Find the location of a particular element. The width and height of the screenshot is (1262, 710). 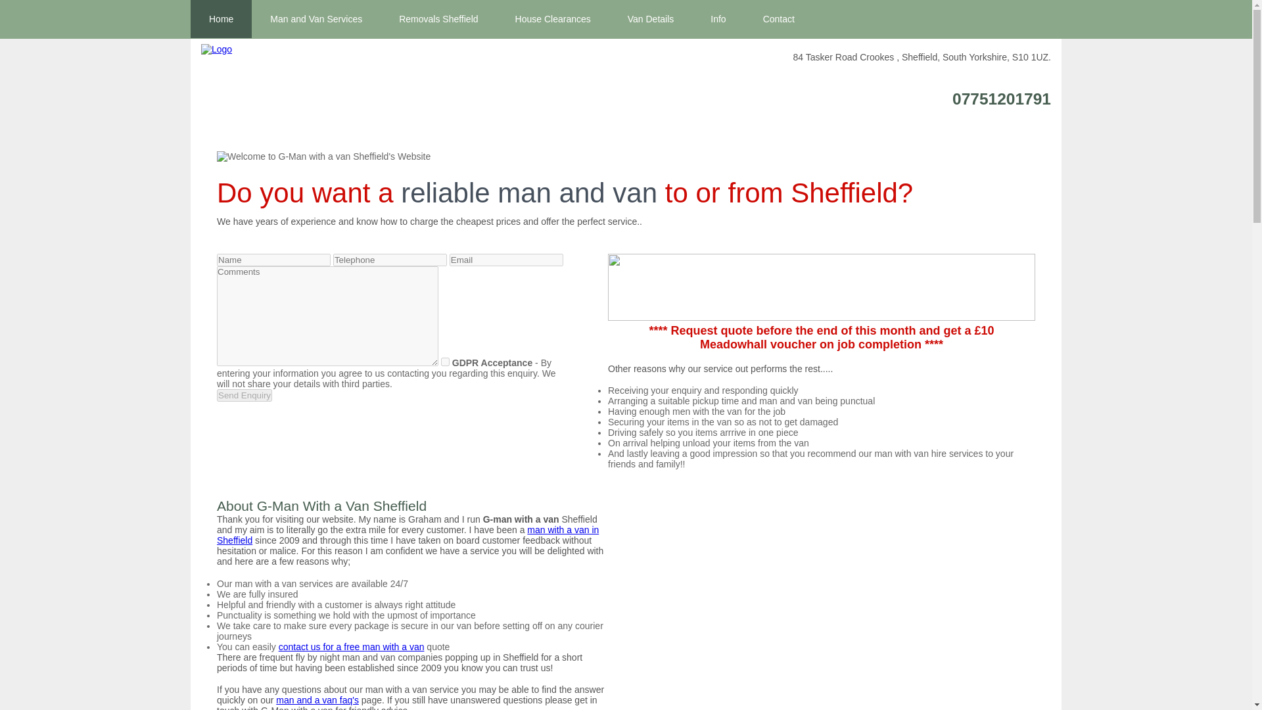

man with a van sheffield is located at coordinates (408, 535).